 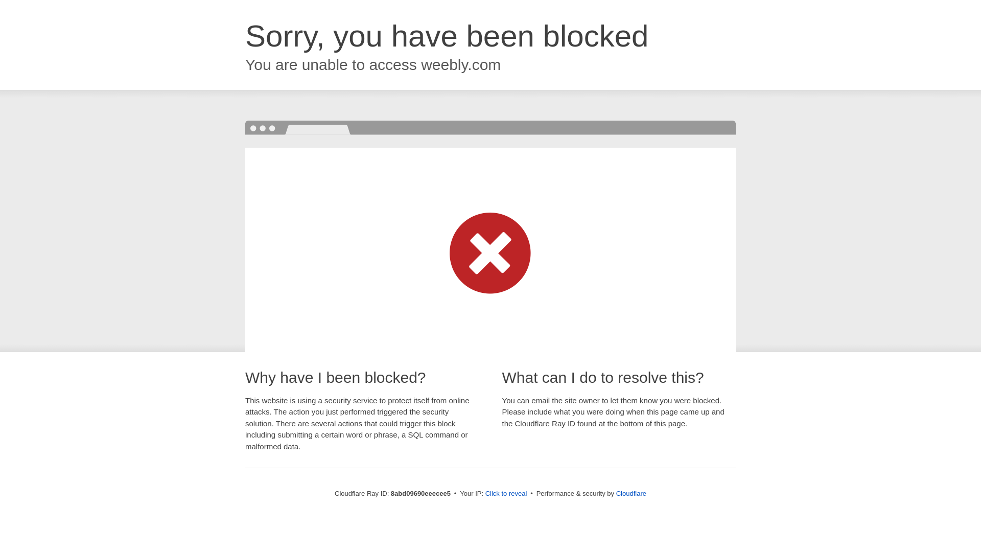 What do you see at coordinates (630, 493) in the screenshot?
I see `Cloudflare` at bounding box center [630, 493].